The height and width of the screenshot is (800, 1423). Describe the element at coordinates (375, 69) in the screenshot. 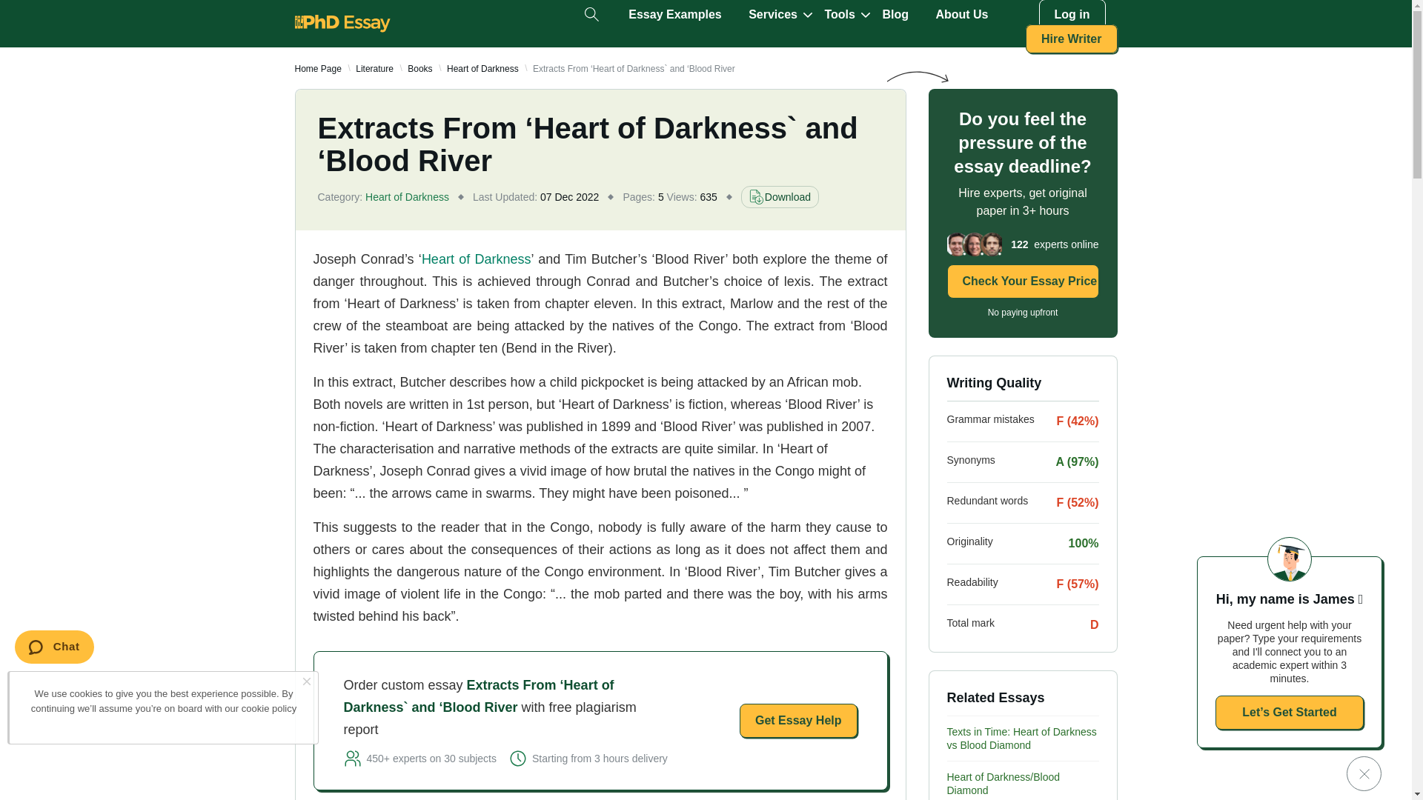

I see `Literature` at that location.